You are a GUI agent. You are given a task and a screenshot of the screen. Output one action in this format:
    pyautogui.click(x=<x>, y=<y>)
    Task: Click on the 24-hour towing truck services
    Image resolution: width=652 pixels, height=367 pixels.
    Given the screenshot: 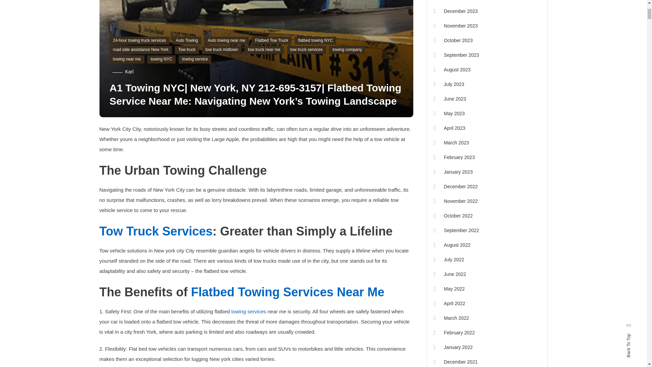 What is the action you would take?
    pyautogui.click(x=139, y=41)
    